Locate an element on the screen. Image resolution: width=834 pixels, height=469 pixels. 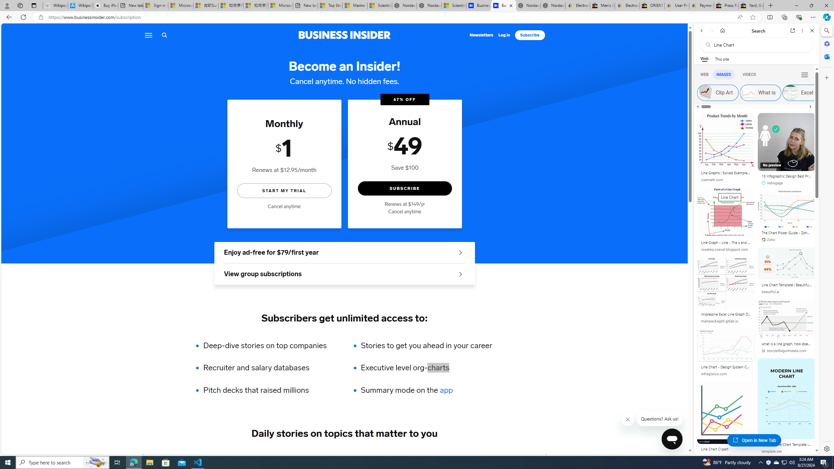
Cancel anytime is located at coordinates (405, 212).